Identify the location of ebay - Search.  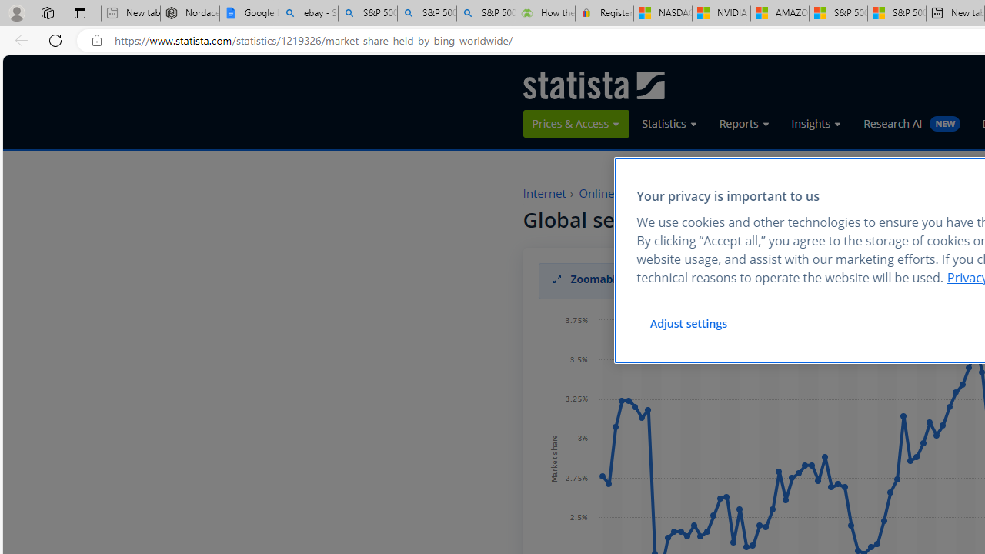
(309, 14).